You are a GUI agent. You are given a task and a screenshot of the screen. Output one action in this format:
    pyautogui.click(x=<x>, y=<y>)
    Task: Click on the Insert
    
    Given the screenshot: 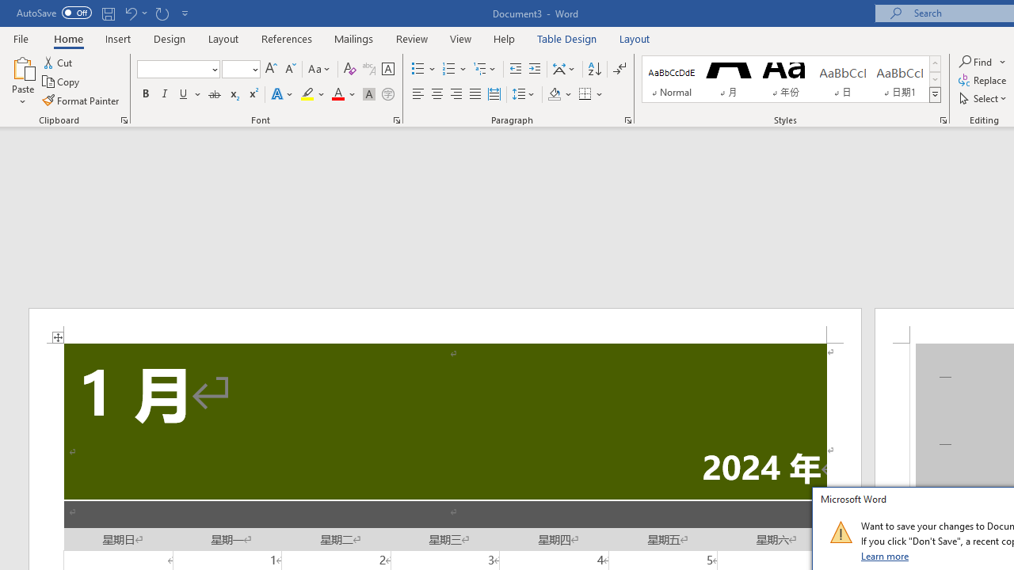 What is the action you would take?
    pyautogui.click(x=119, y=38)
    